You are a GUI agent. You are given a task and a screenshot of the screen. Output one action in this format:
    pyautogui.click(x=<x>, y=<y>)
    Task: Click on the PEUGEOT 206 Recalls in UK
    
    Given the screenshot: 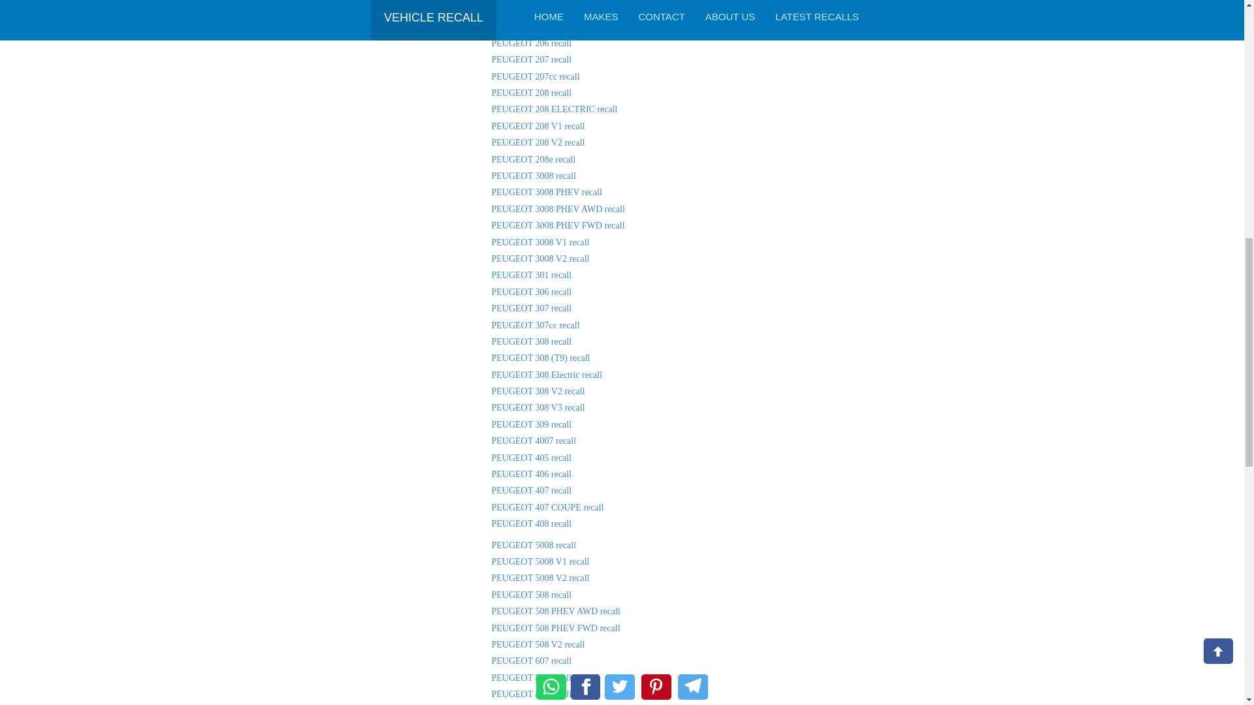 What is the action you would take?
    pyautogui.click(x=532, y=43)
    